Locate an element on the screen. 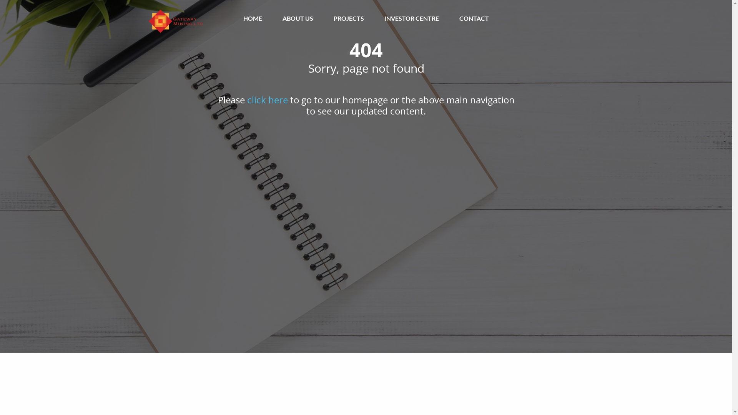 Image resolution: width=738 pixels, height=415 pixels. click here is located at coordinates (267, 100).